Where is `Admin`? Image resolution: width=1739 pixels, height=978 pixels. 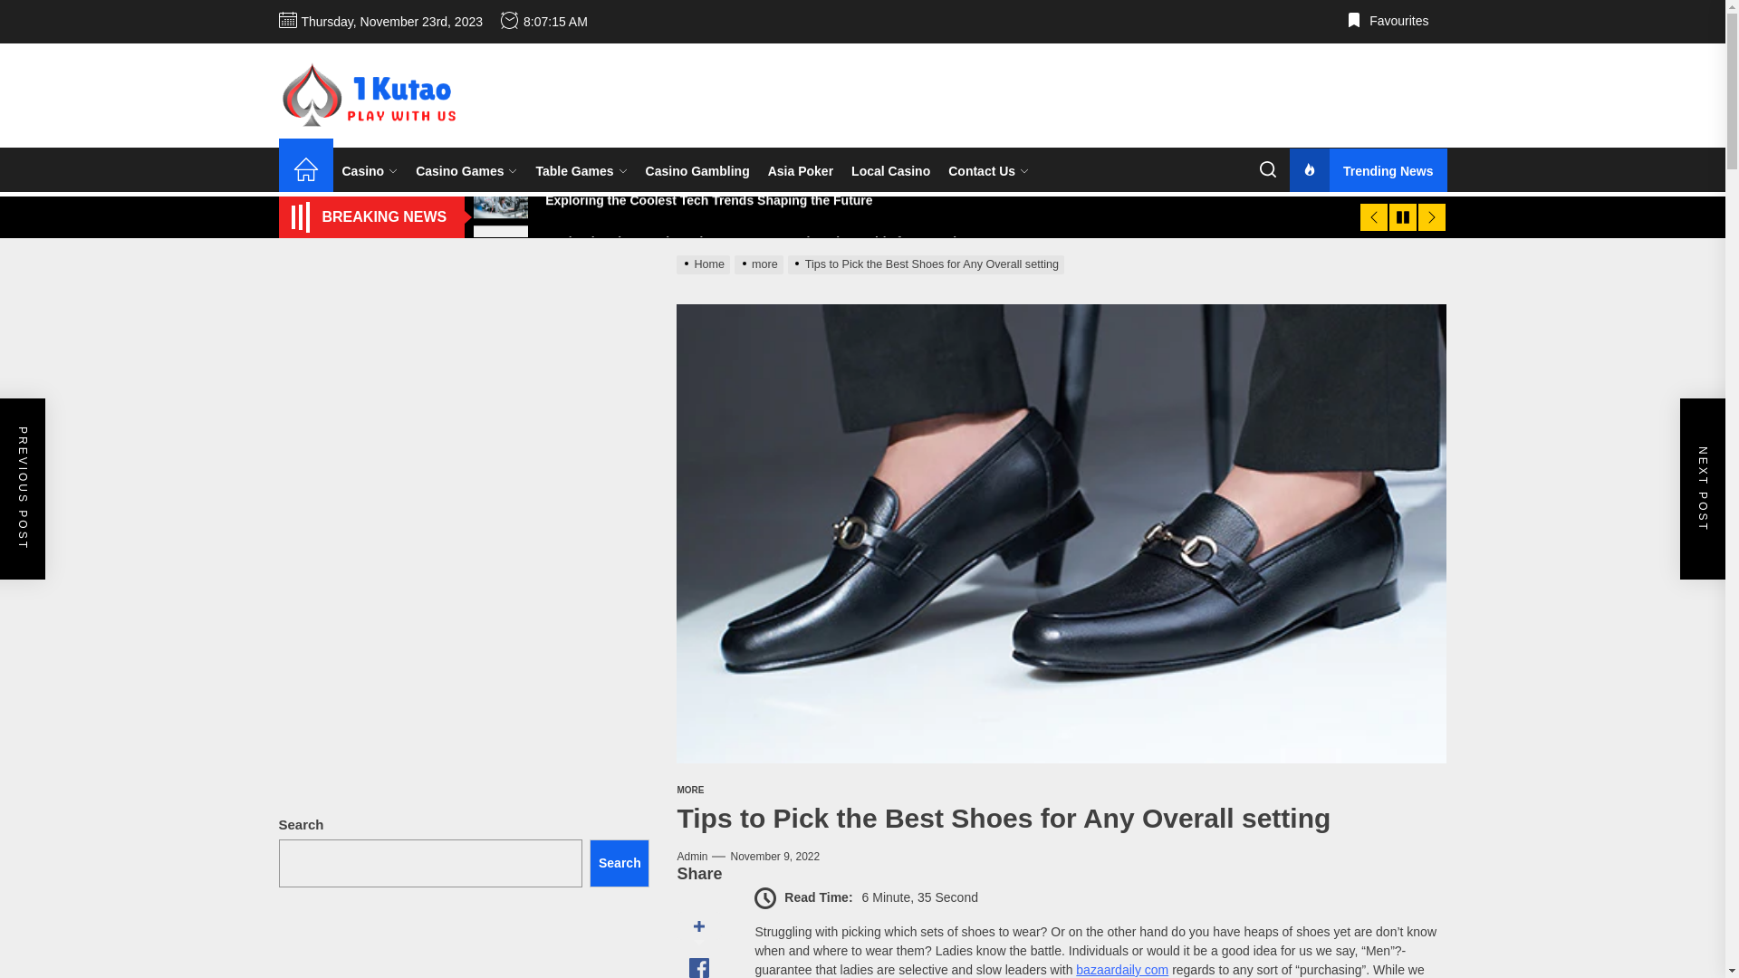
Admin is located at coordinates (692, 857).